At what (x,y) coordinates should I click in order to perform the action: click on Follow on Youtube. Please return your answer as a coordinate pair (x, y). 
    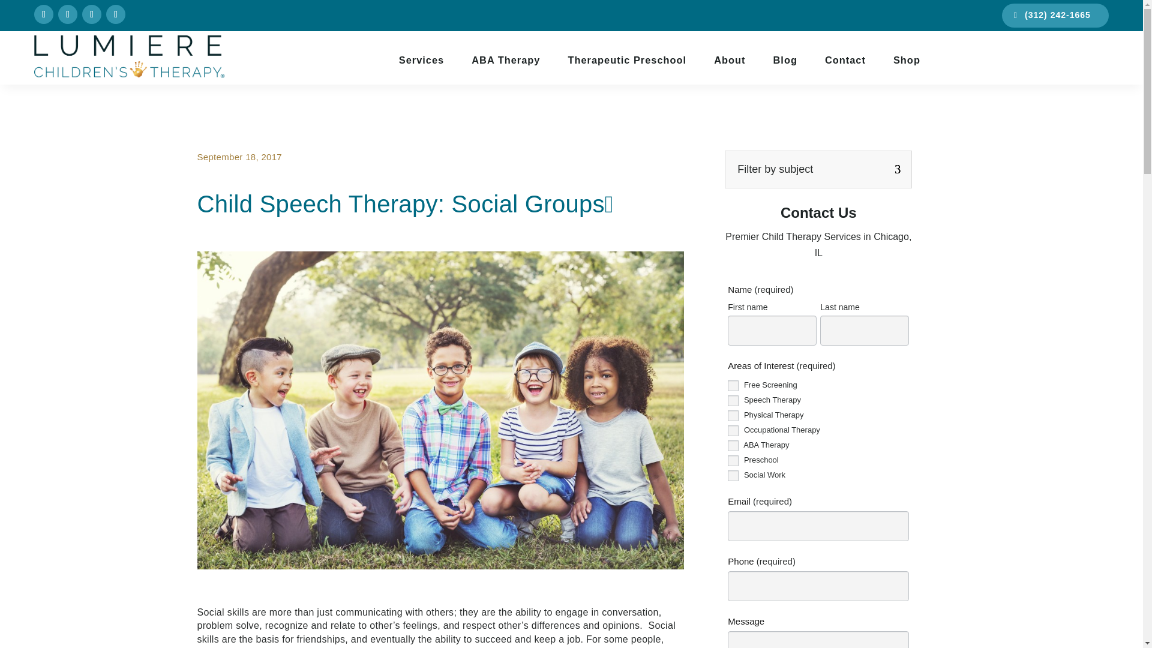
    Looking at the image, I should click on (115, 14).